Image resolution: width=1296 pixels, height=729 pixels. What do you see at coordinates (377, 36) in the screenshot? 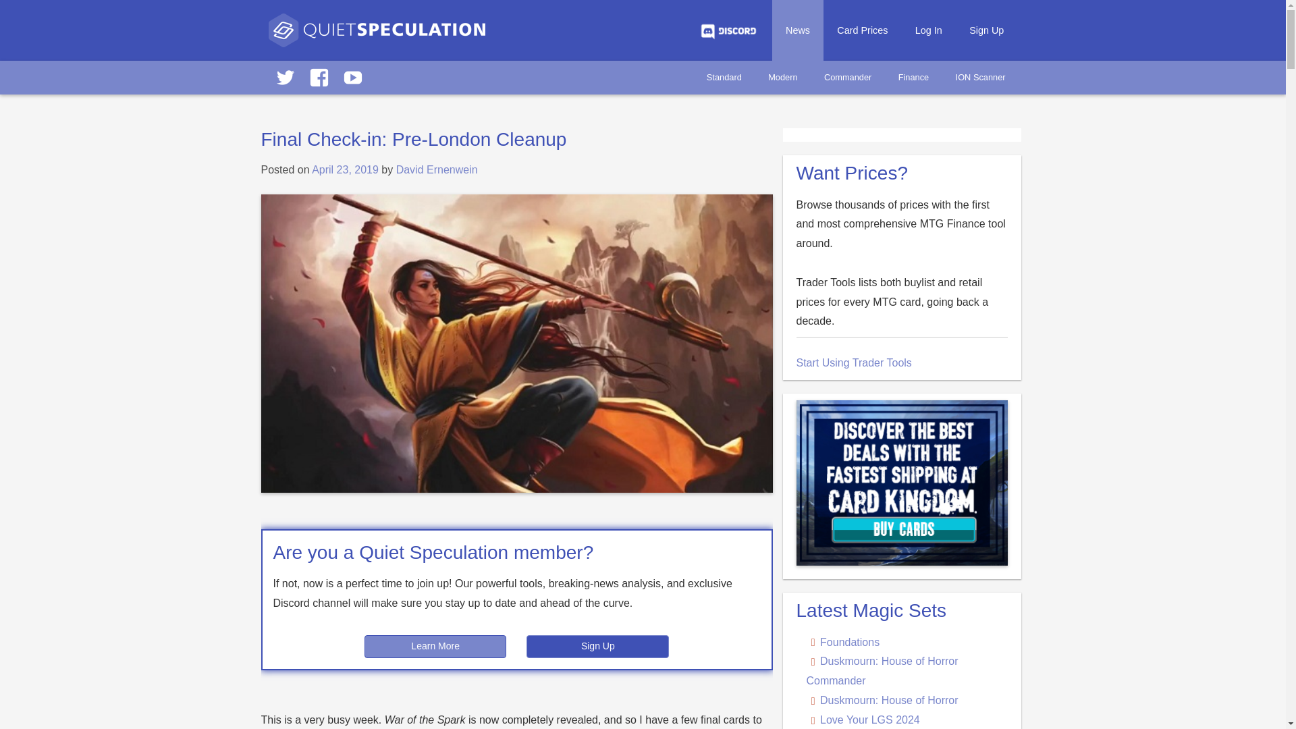
I see `Homepage` at bounding box center [377, 36].